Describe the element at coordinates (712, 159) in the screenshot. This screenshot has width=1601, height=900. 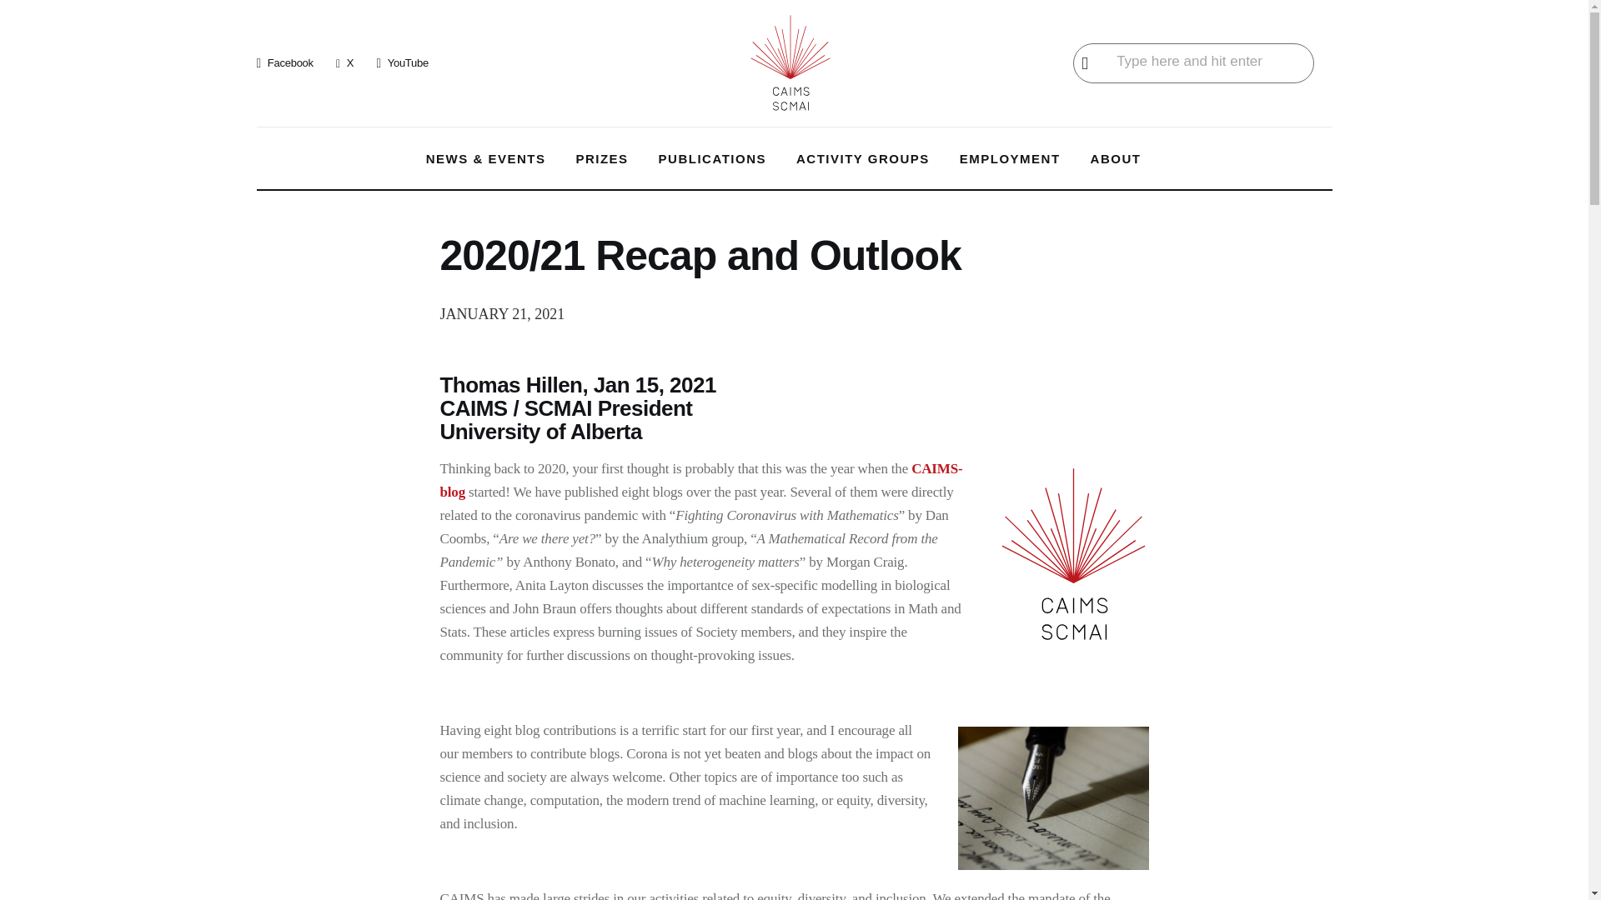
I see `PUBLICATIONS` at that location.